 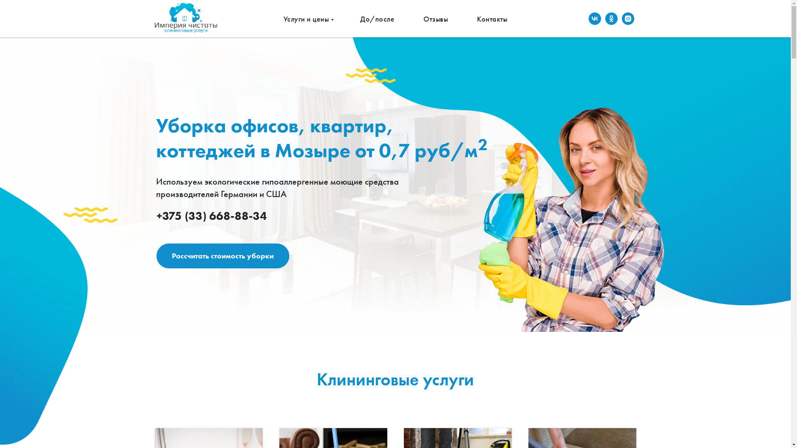 I want to click on +375 (33) 668-88-34, so click(x=211, y=216).